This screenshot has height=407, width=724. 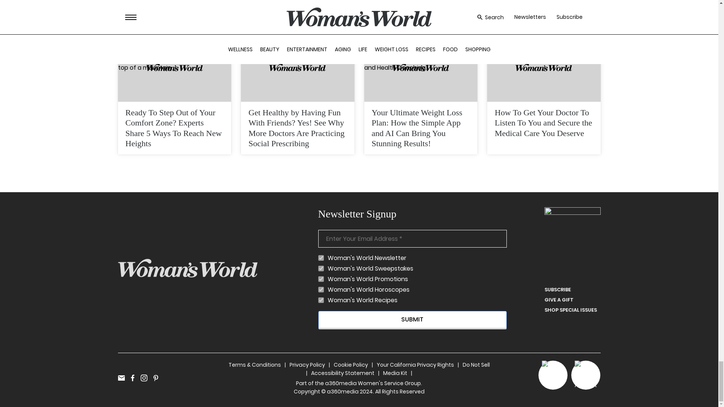 I want to click on 1, so click(x=321, y=279).